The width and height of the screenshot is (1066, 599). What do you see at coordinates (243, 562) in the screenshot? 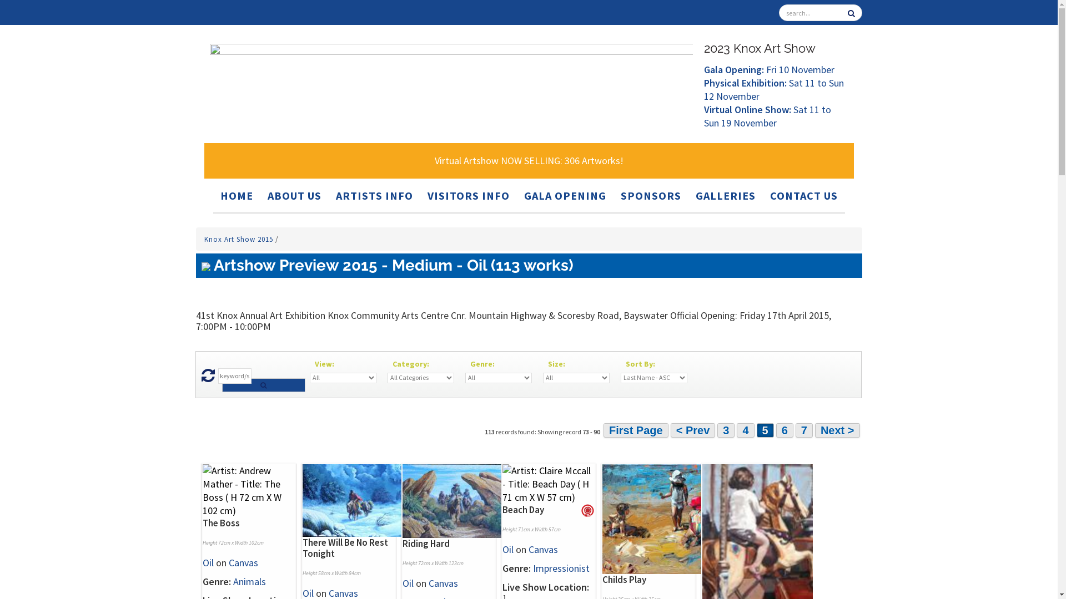
I see `Canvas` at bounding box center [243, 562].